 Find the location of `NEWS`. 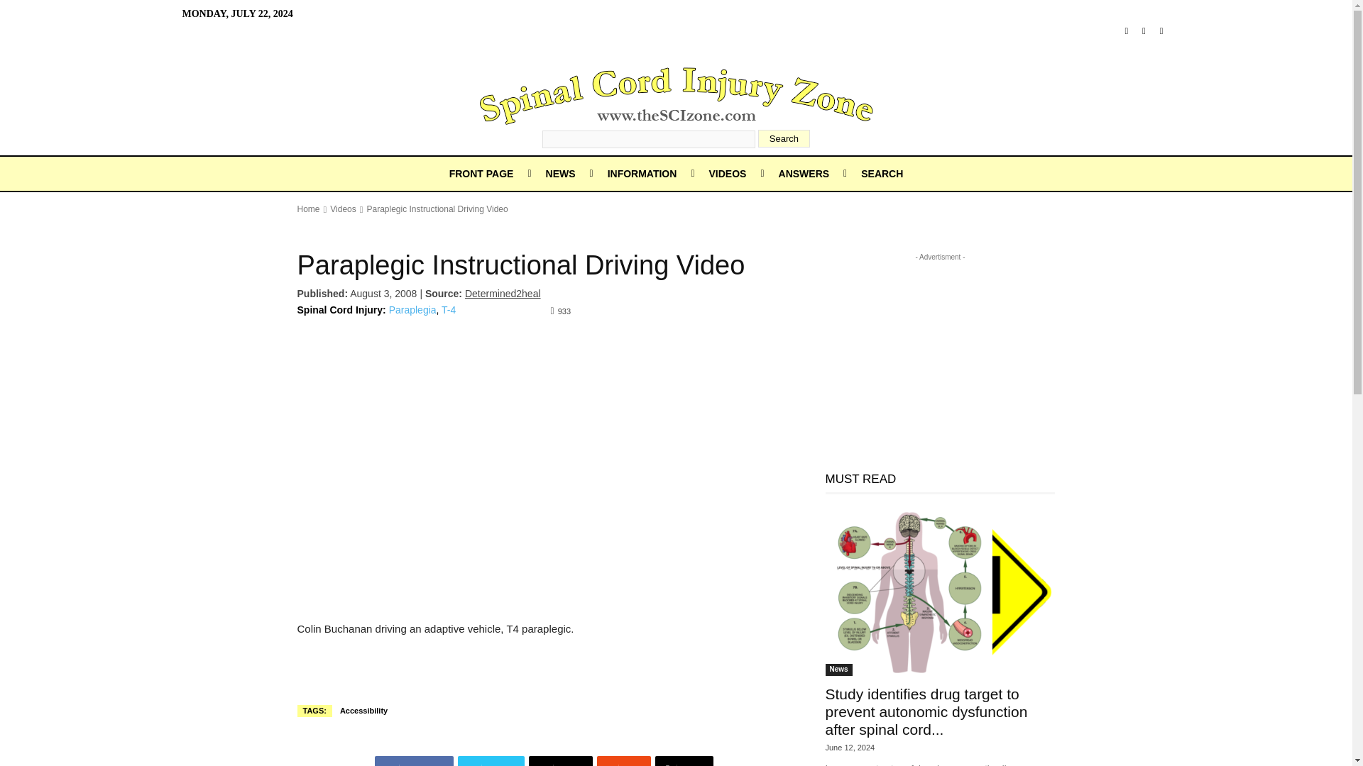

NEWS is located at coordinates (561, 173).